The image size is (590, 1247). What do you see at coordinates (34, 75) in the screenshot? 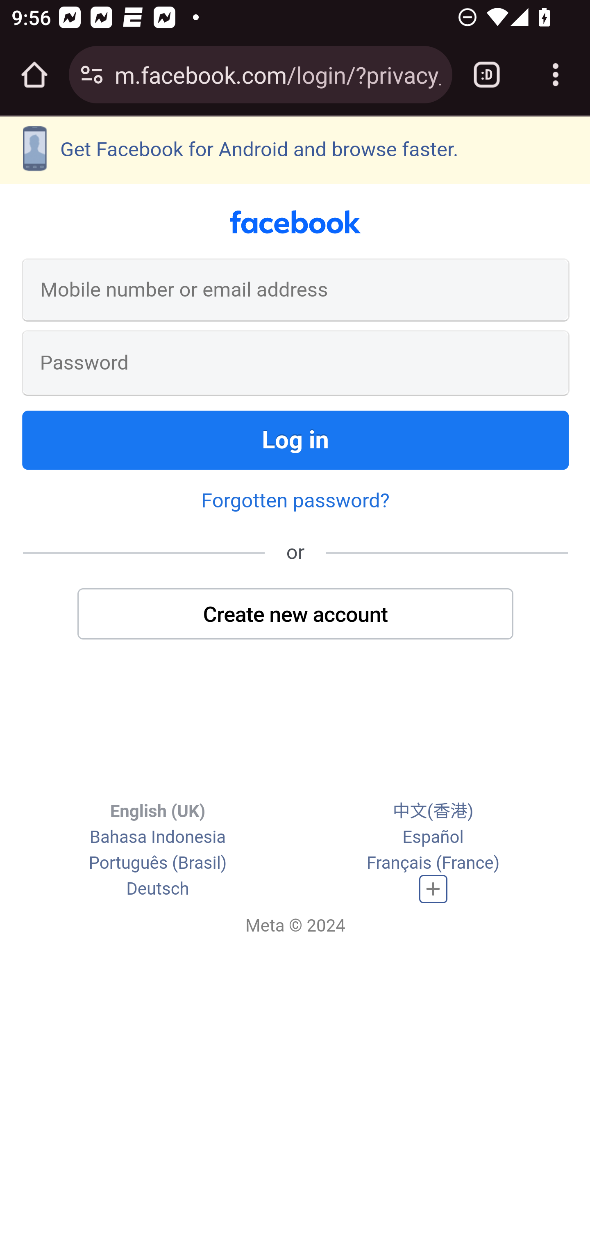
I see `Open the home page` at bounding box center [34, 75].